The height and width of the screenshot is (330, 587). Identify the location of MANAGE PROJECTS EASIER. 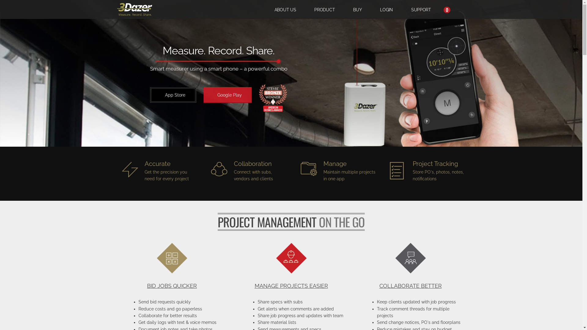
(291, 286).